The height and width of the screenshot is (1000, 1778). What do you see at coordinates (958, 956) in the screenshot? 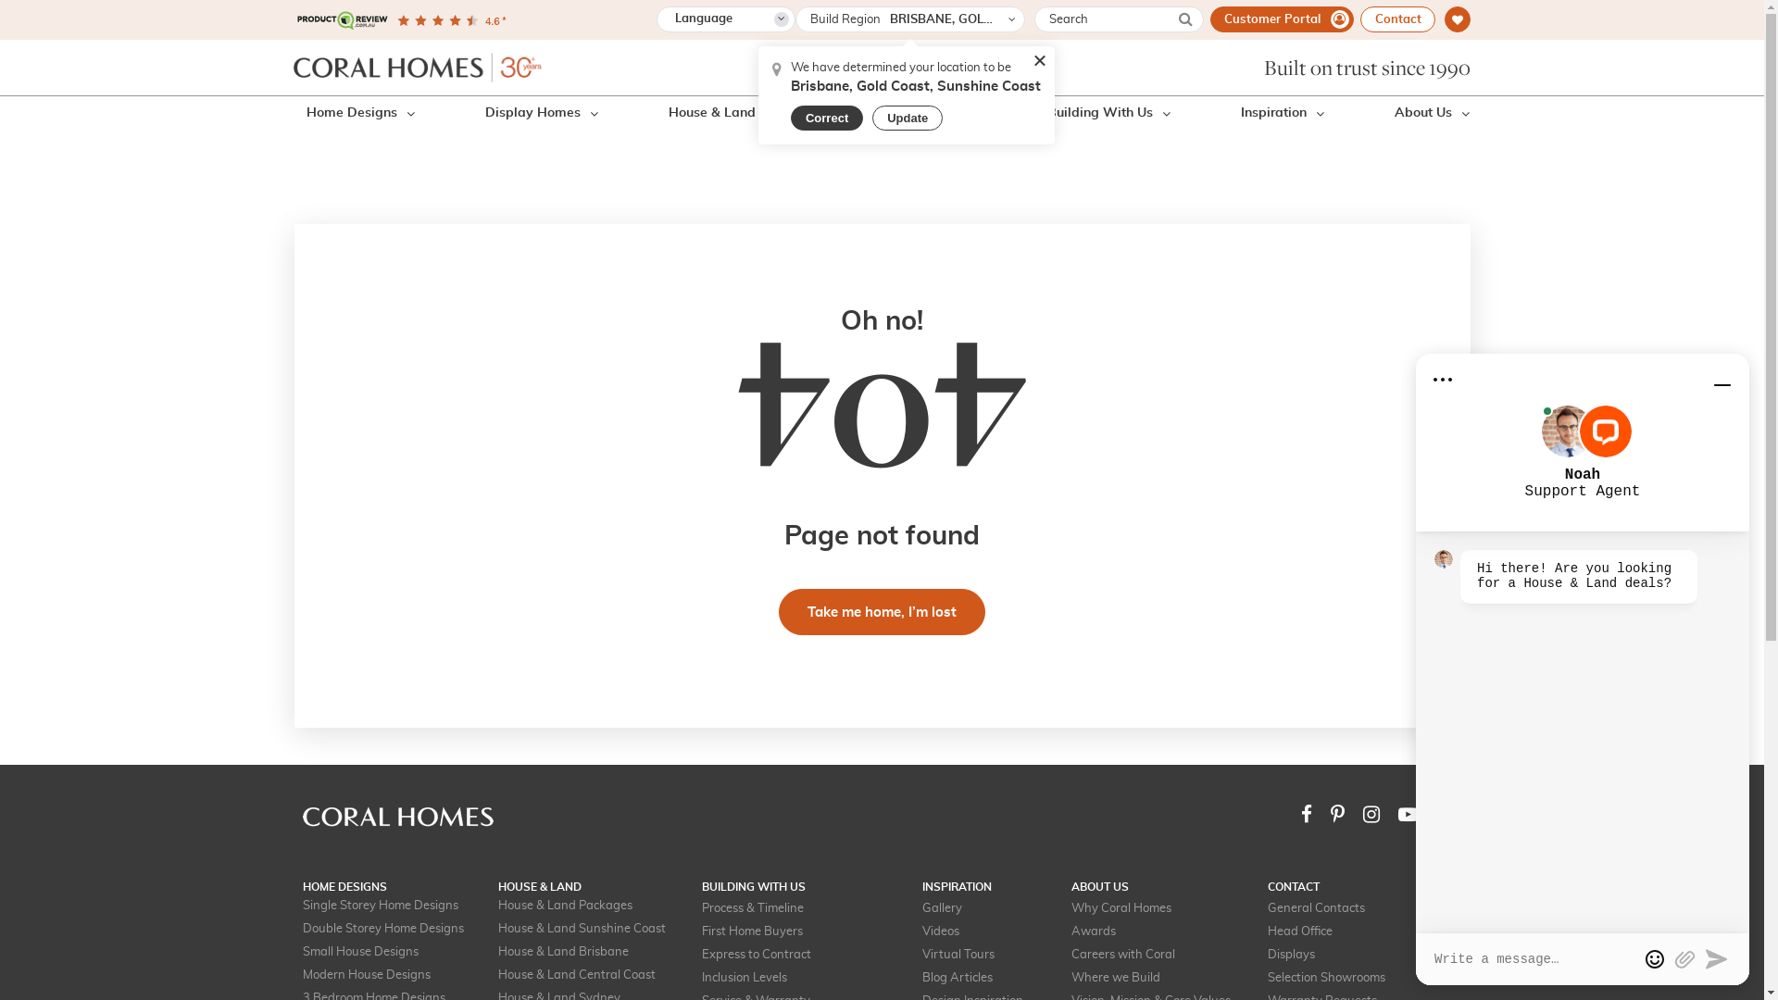
I see `Virtual Tours` at bounding box center [958, 956].